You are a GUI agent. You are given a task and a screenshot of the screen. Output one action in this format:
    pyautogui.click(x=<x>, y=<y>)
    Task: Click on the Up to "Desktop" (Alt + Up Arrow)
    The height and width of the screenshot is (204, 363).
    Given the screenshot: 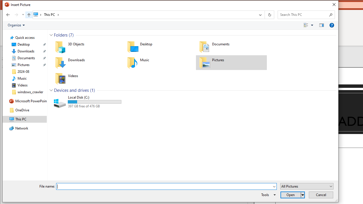 What is the action you would take?
    pyautogui.click(x=29, y=15)
    